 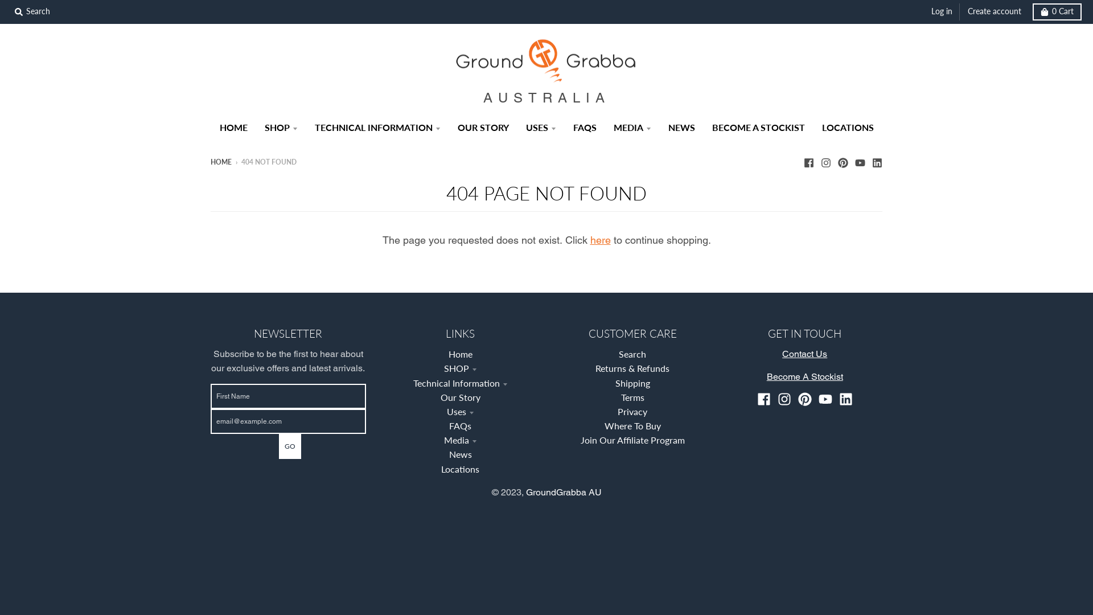 What do you see at coordinates (541, 128) in the screenshot?
I see `USES` at bounding box center [541, 128].